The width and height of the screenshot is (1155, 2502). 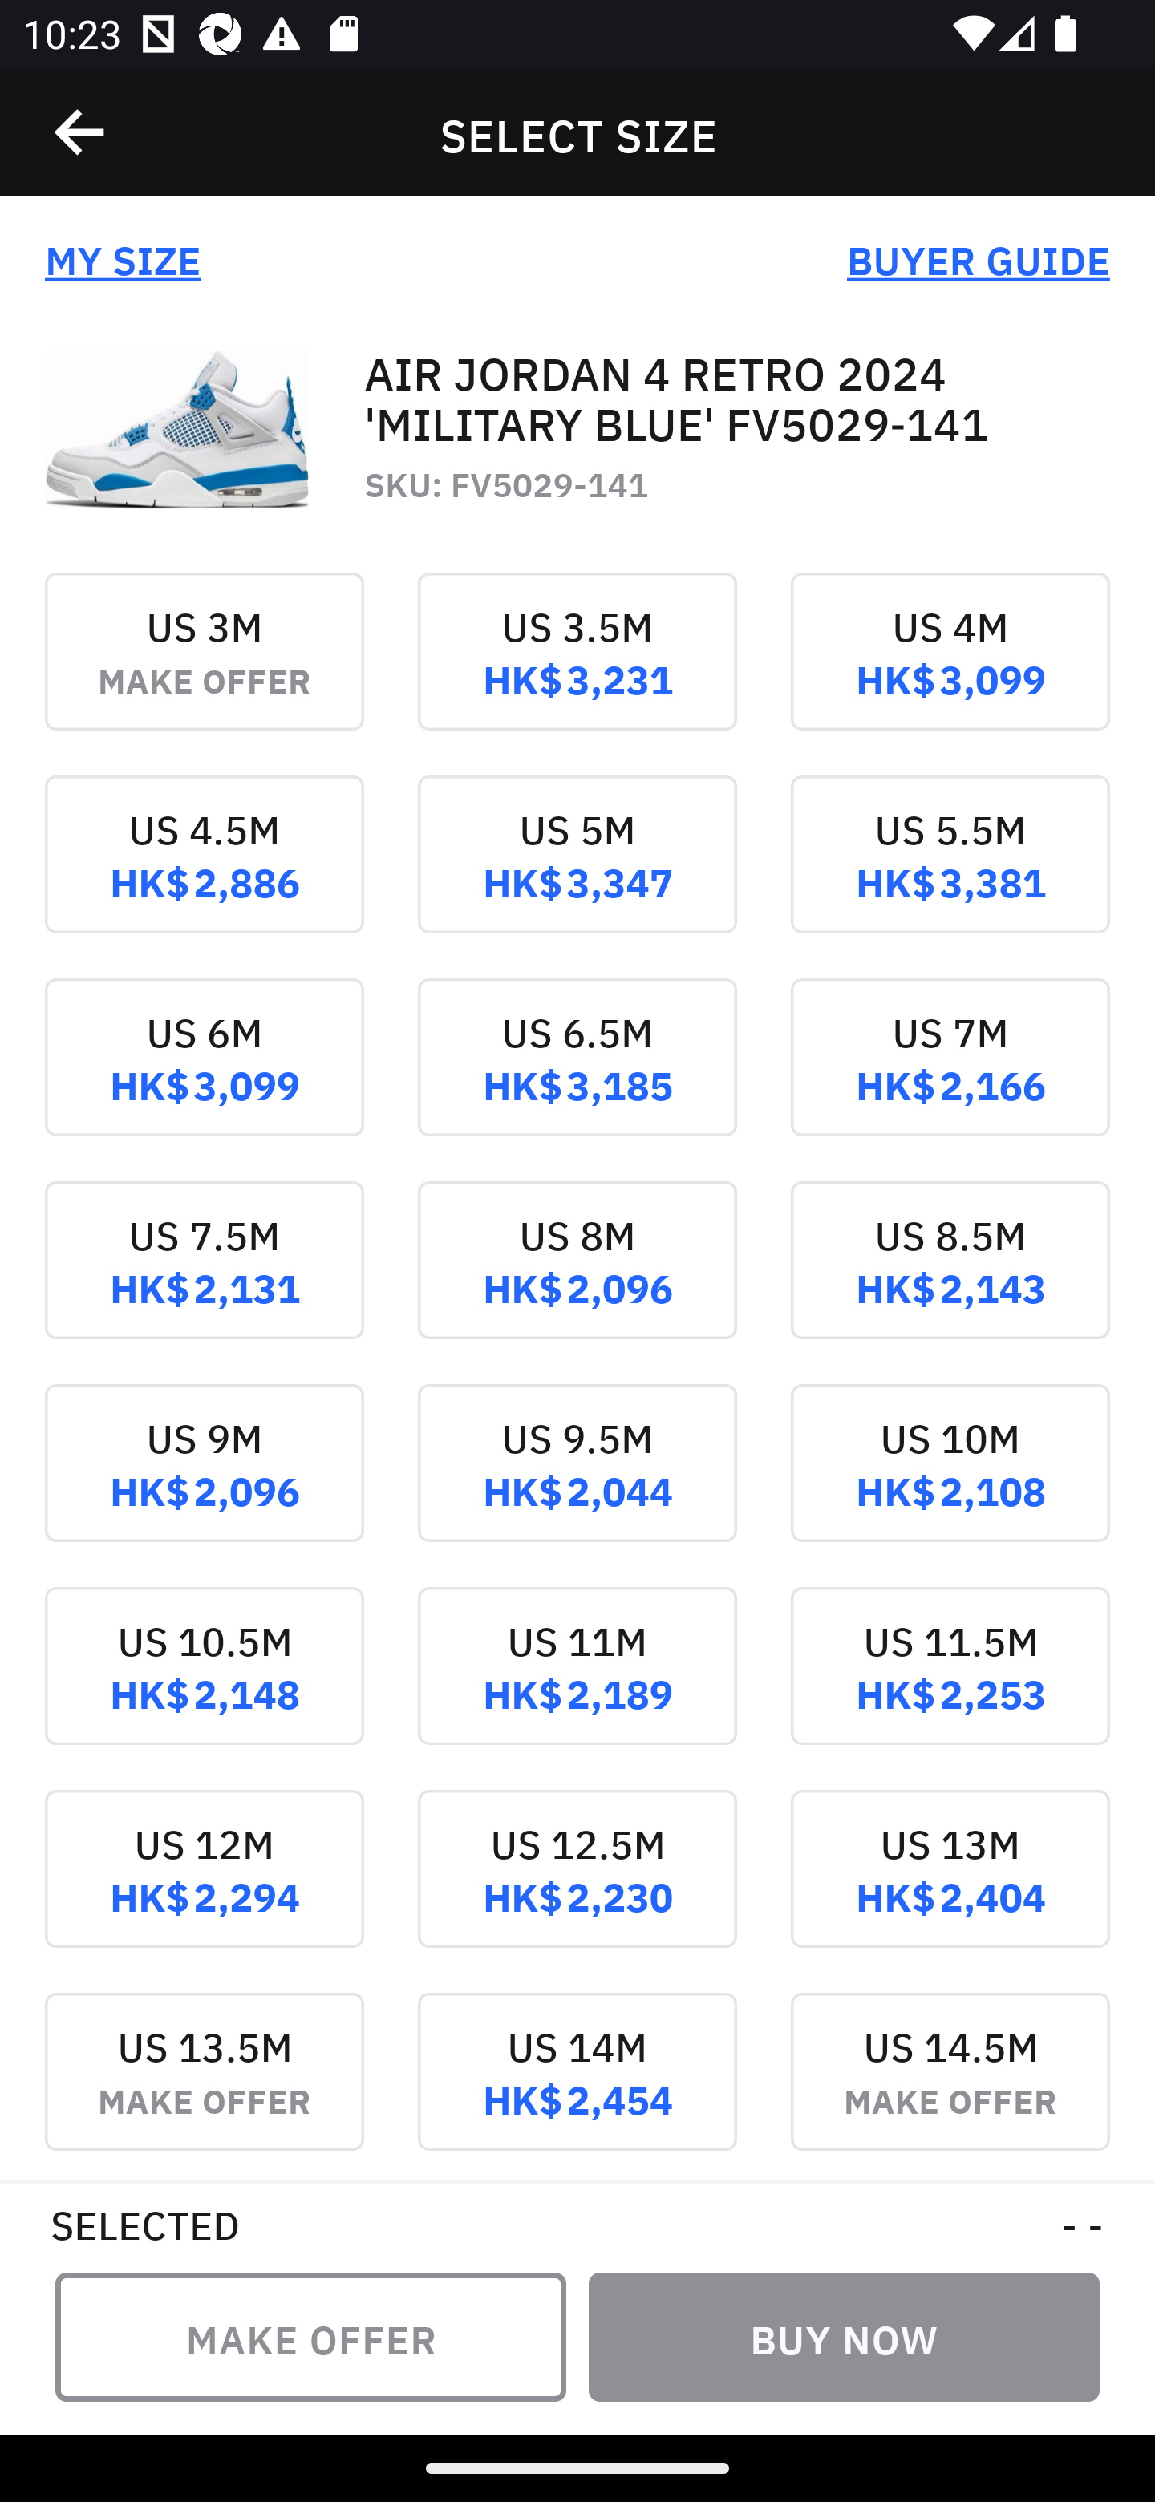 What do you see at coordinates (950, 1079) in the screenshot?
I see `US 7M HK$ 2,166` at bounding box center [950, 1079].